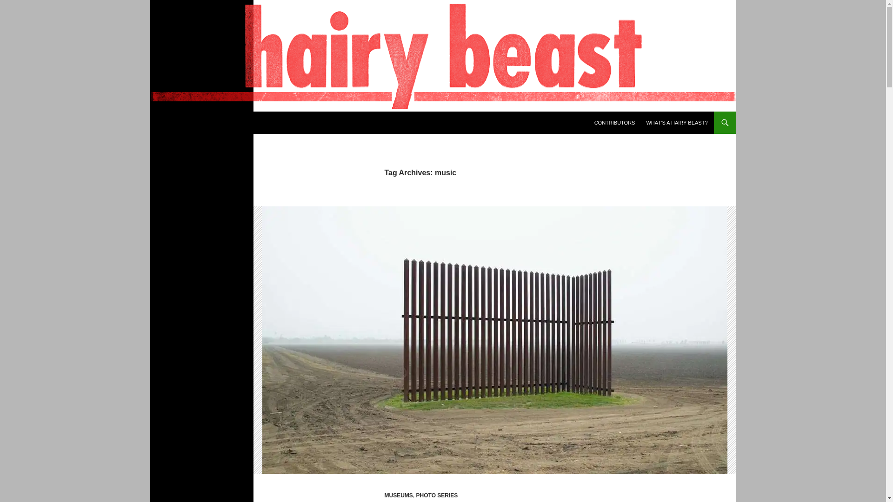  Describe the element at coordinates (615, 123) in the screenshot. I see `CONTRIBUTORS` at that location.